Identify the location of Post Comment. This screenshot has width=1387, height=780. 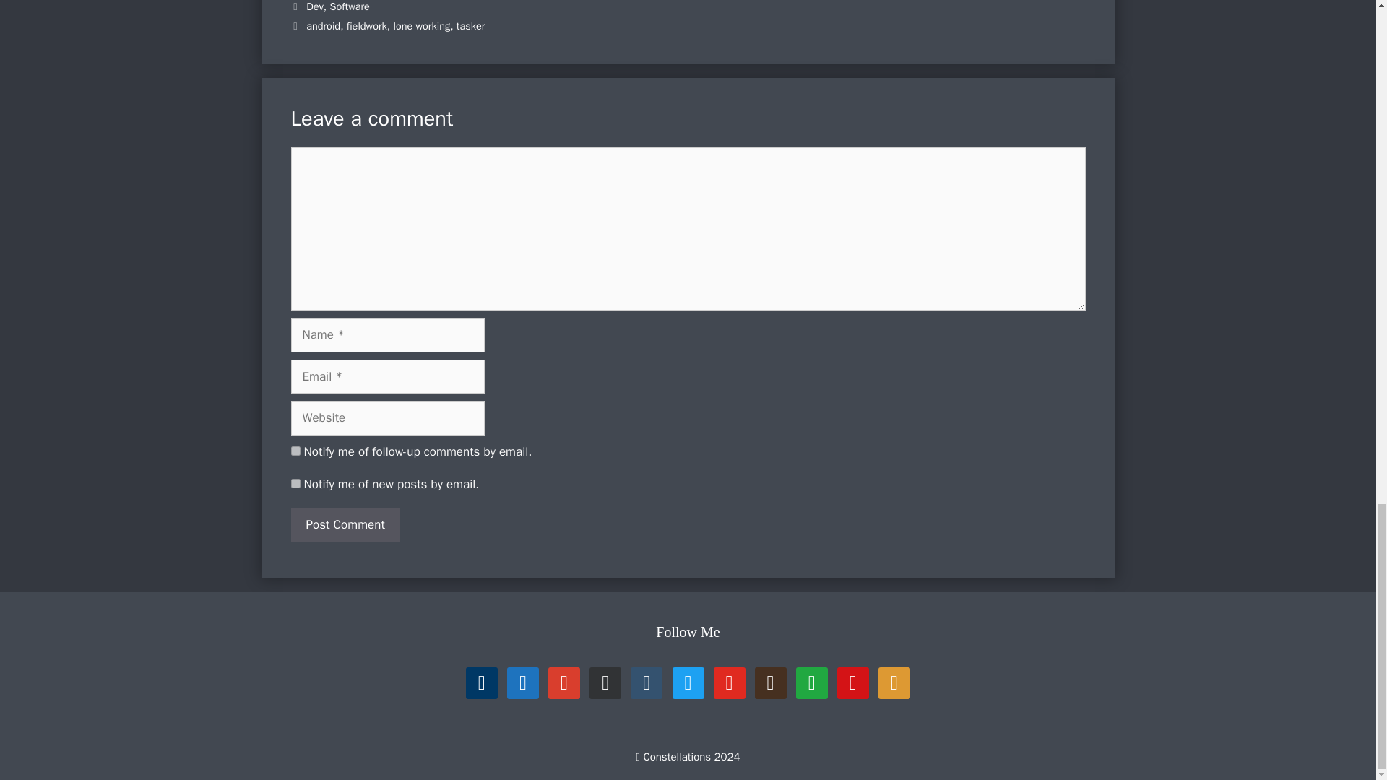
(344, 524).